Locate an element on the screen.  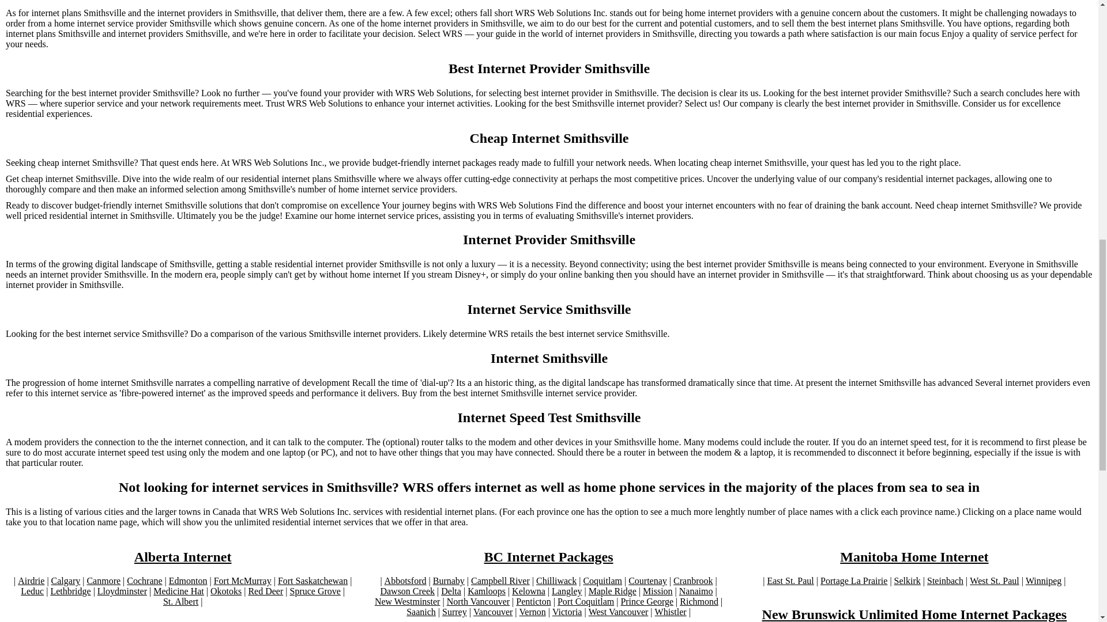
Airdrie is located at coordinates (31, 581).